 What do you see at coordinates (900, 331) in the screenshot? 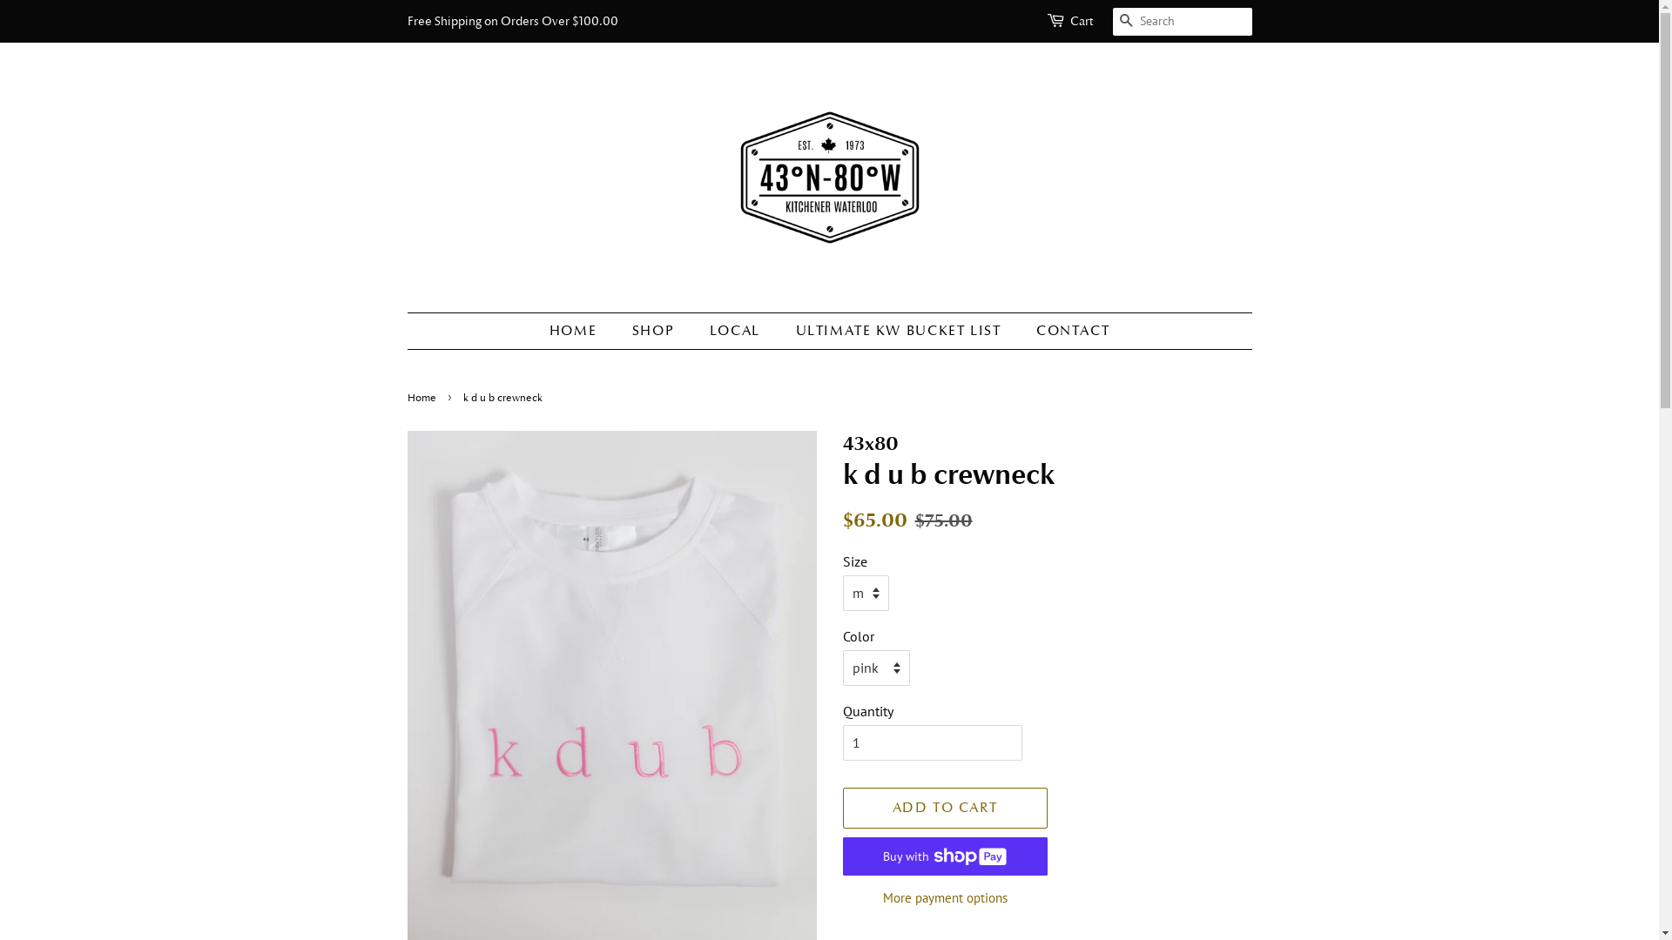
I see `ULTIMATE KW BUCKET LIST` at bounding box center [900, 331].